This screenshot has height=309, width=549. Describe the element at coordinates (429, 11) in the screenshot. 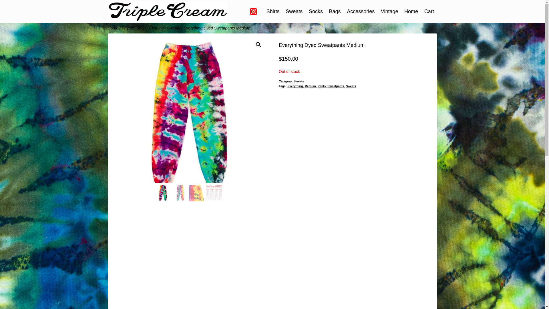

I see `Cart` at that location.